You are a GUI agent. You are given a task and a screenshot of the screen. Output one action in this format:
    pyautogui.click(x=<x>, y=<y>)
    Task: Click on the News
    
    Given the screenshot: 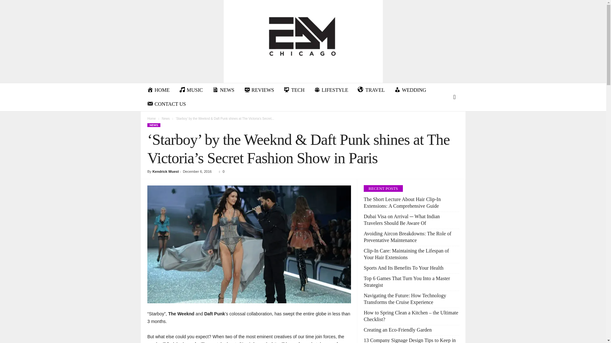 What is the action you would take?
    pyautogui.click(x=165, y=119)
    